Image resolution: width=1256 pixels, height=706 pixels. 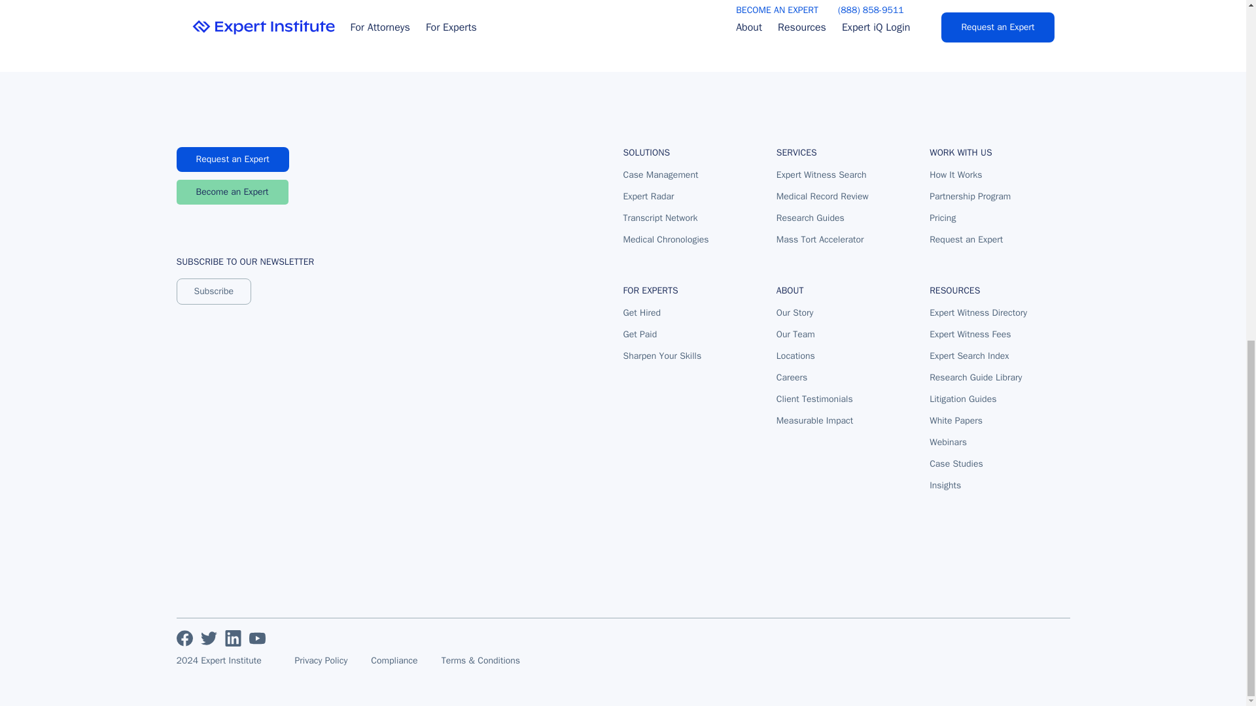 I want to click on Mass Tort Accelerator, so click(x=822, y=239).